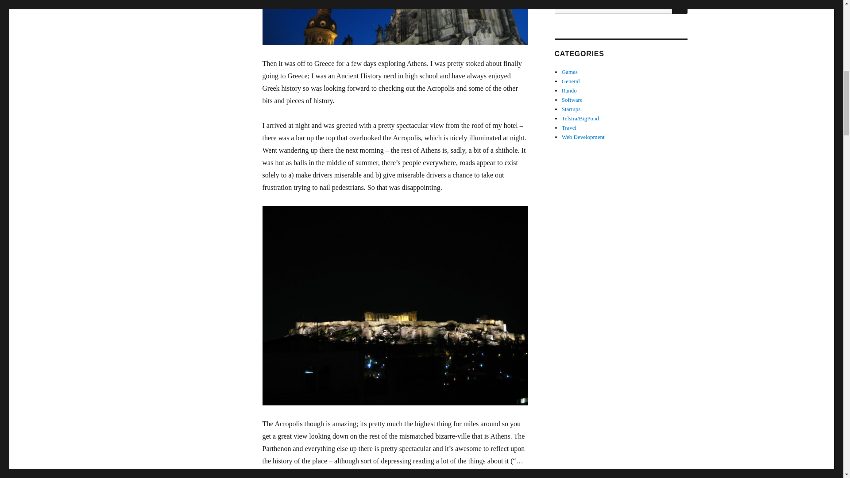 The image size is (850, 478). Describe the element at coordinates (569, 127) in the screenshot. I see `Travel` at that location.